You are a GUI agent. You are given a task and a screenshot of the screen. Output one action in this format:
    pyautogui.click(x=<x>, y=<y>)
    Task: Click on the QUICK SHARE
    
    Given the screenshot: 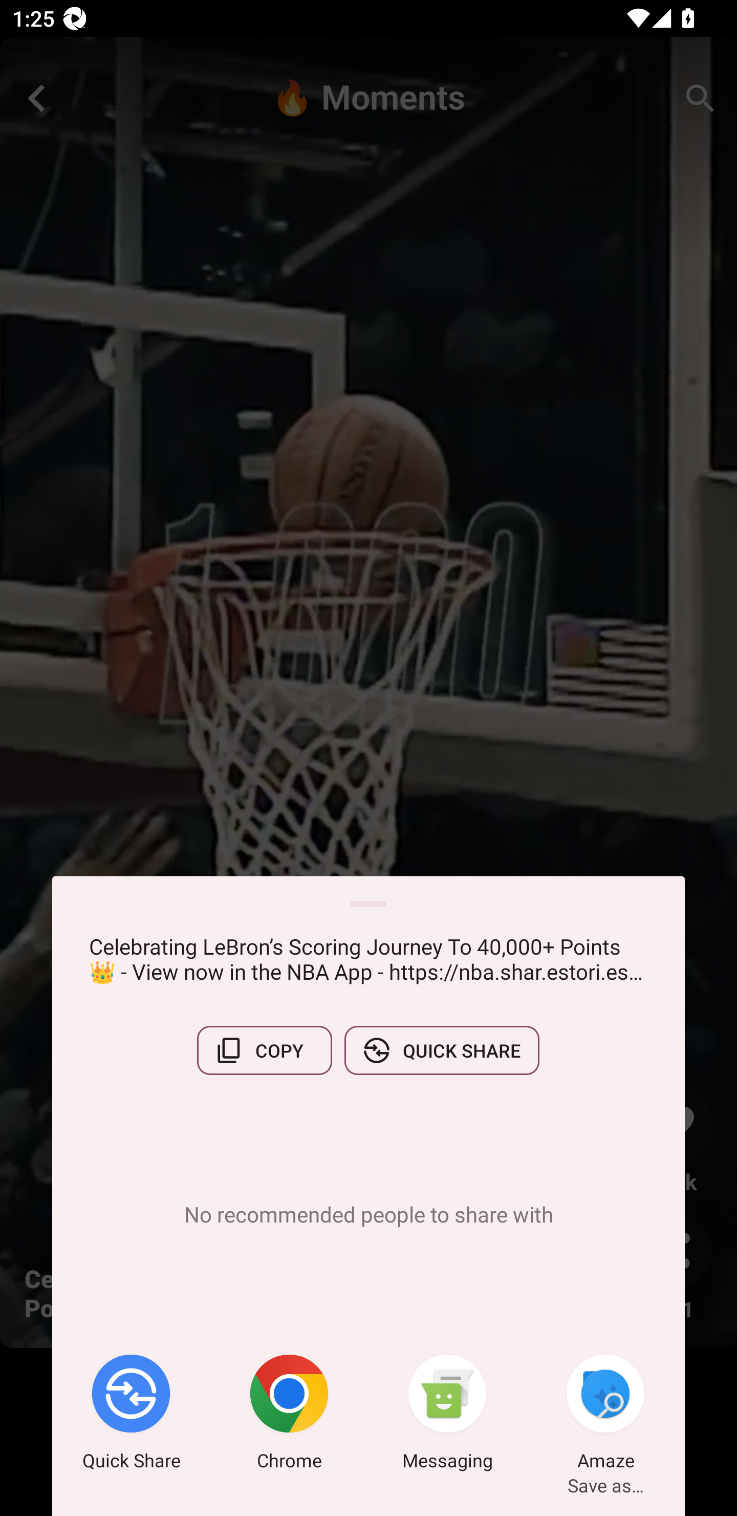 What is the action you would take?
    pyautogui.click(x=442, y=1050)
    